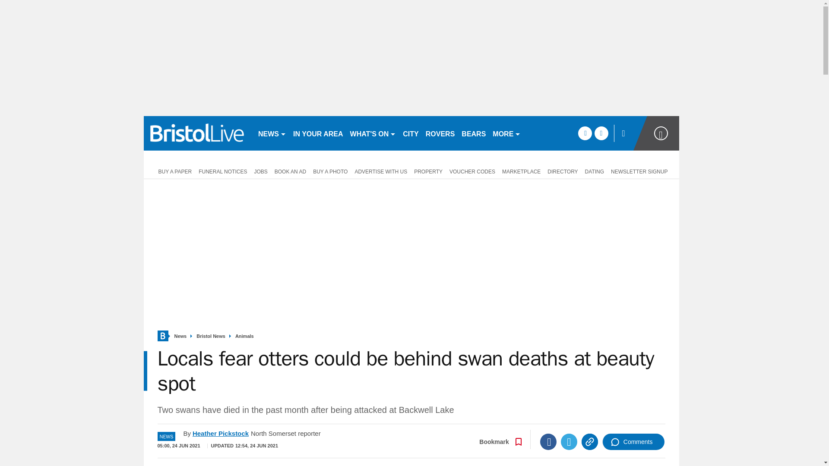  Describe the element at coordinates (318, 133) in the screenshot. I see `IN YOUR AREA` at that location.